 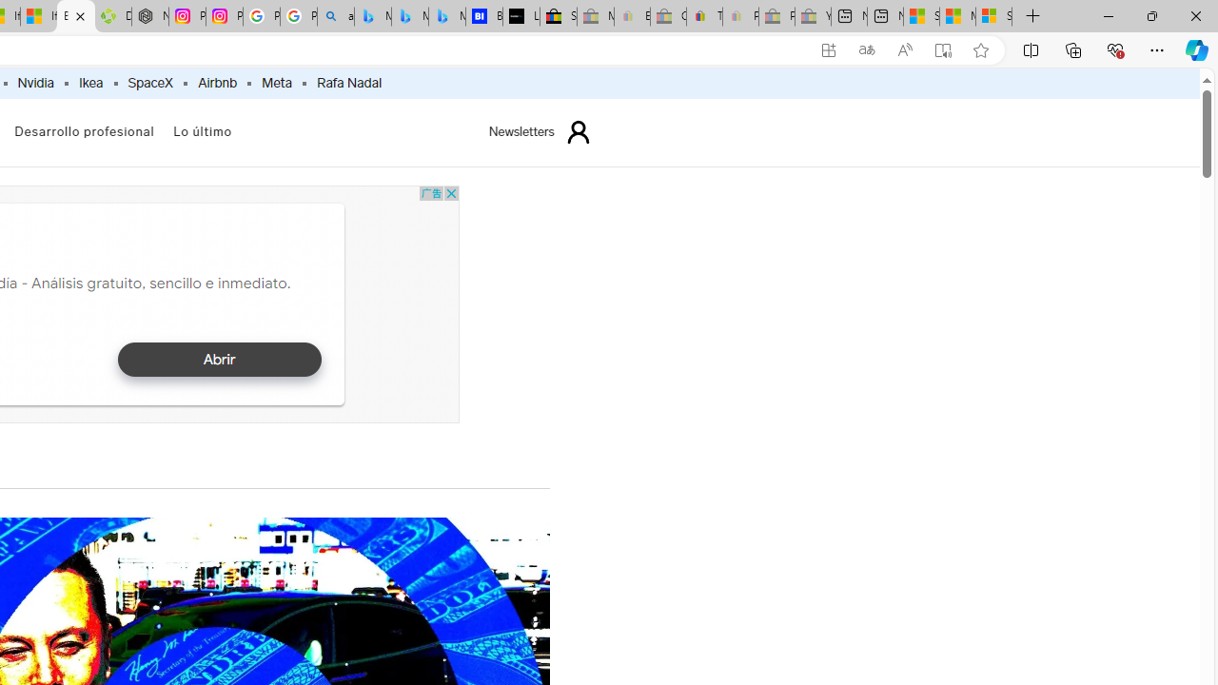 What do you see at coordinates (36, 84) in the screenshot?
I see `Nvidia` at bounding box center [36, 84].